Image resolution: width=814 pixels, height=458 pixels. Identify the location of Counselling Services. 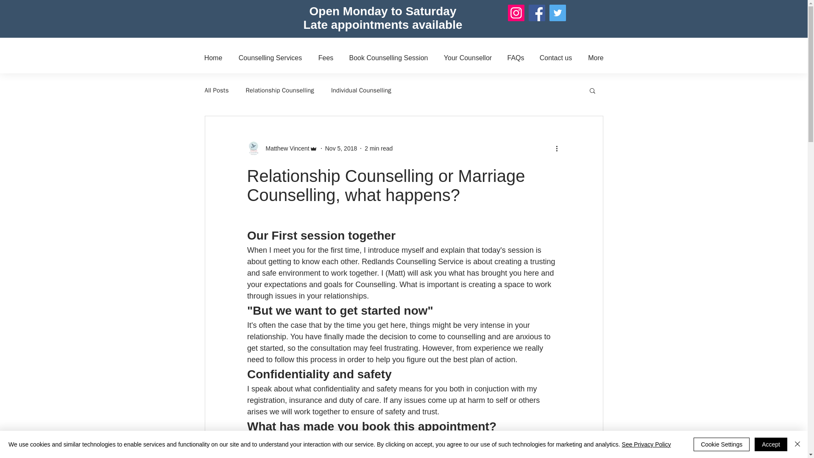
(270, 58).